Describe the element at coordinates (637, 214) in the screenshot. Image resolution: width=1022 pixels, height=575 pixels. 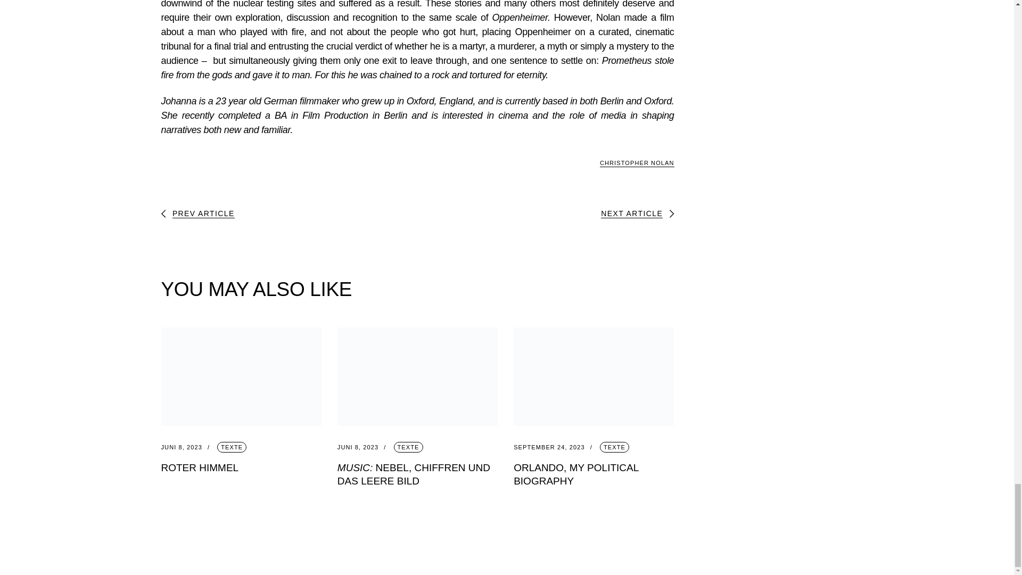
I see `NEXT ARTICLE` at that location.